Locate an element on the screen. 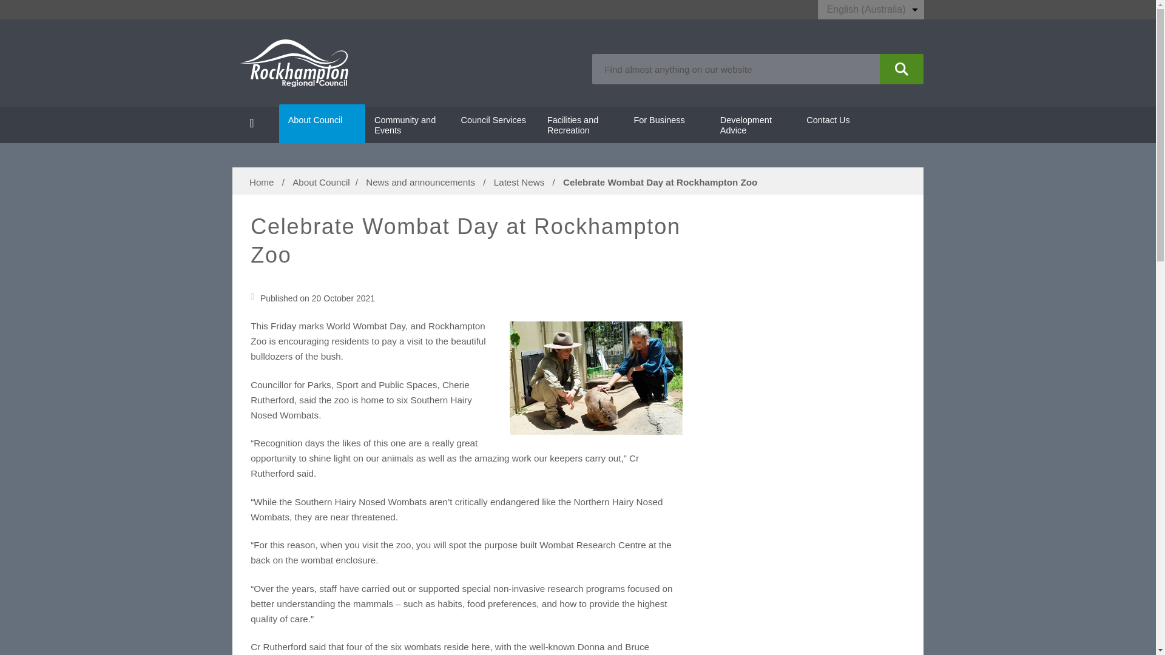 The height and width of the screenshot is (655, 1165). About Council is located at coordinates (322, 125).